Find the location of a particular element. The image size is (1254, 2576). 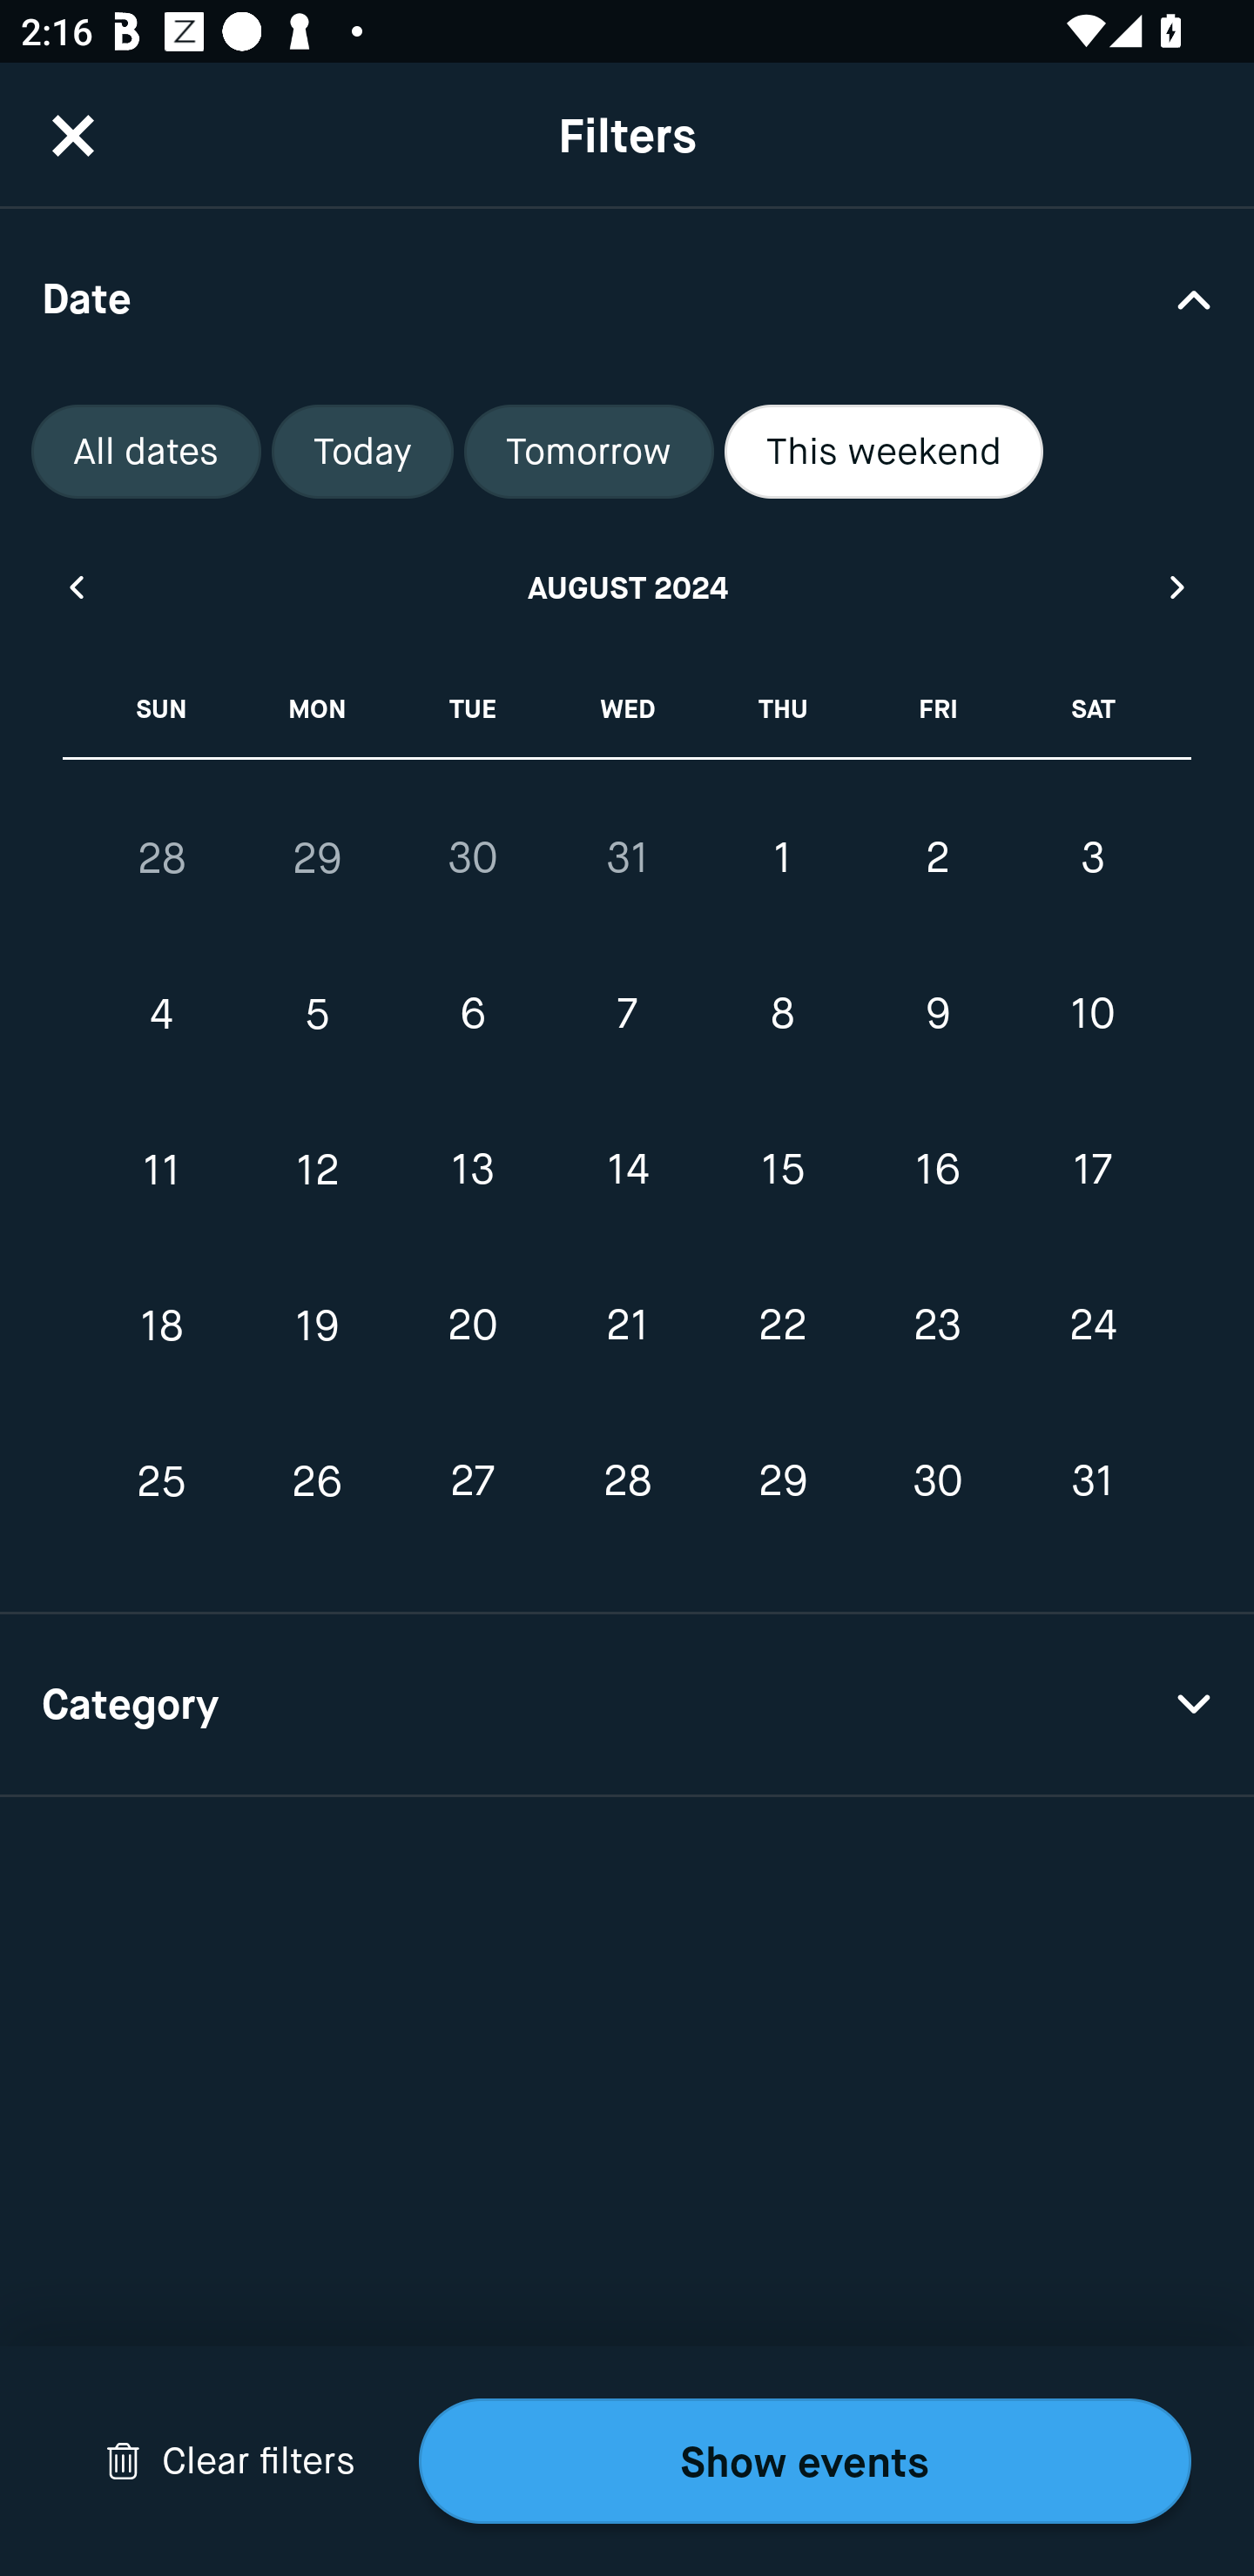

28 is located at coordinates (627, 1481).